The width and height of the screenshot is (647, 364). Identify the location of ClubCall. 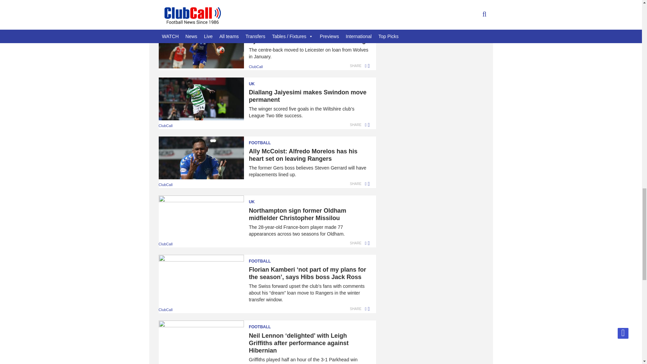
(255, 67).